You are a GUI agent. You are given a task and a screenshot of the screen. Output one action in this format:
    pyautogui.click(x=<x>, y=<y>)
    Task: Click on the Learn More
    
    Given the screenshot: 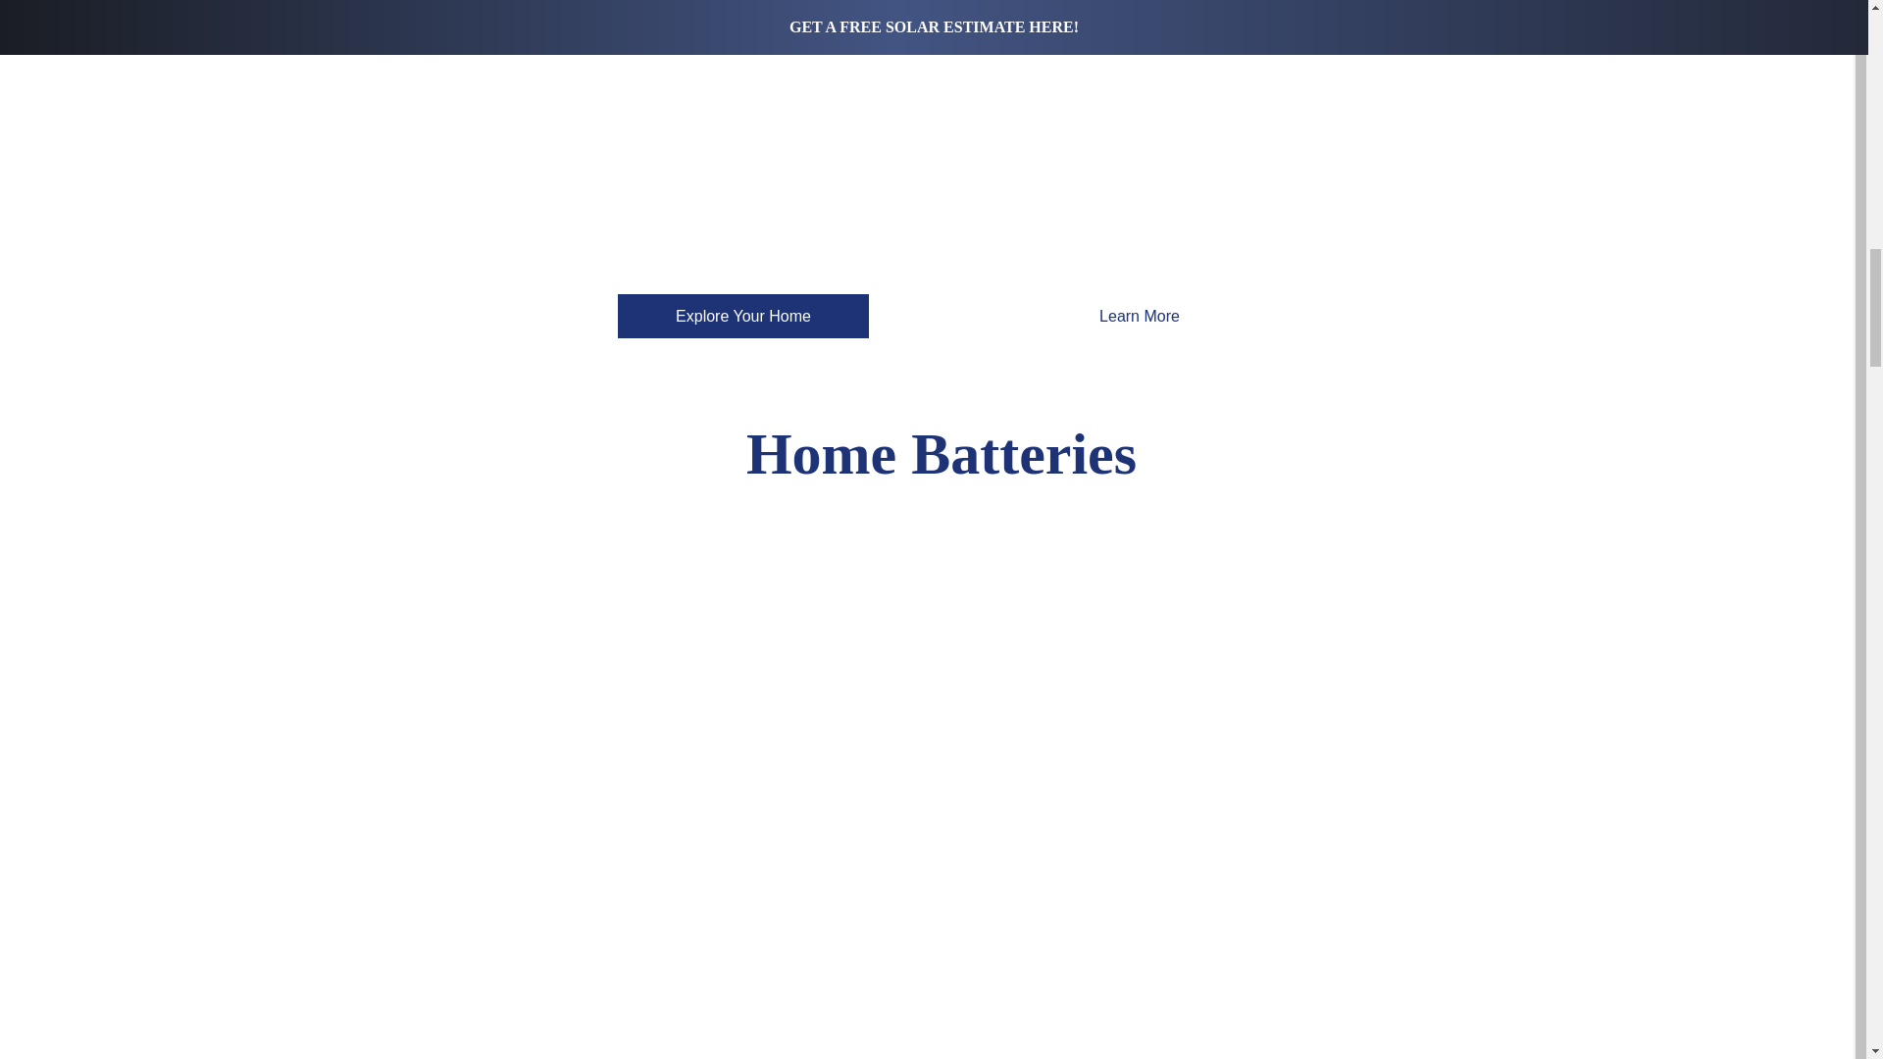 What is the action you would take?
    pyautogui.click(x=1140, y=316)
    